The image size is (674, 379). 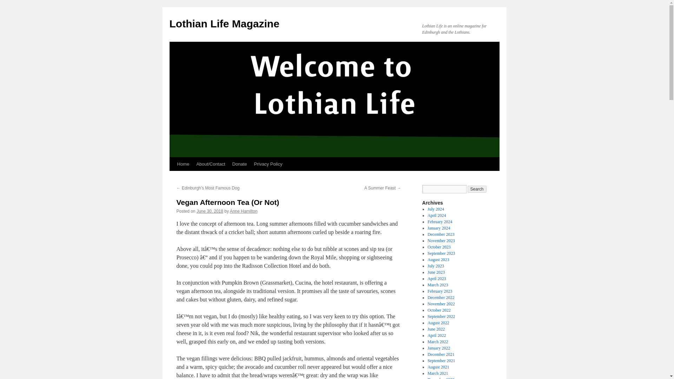 I want to click on Search, so click(x=477, y=189).